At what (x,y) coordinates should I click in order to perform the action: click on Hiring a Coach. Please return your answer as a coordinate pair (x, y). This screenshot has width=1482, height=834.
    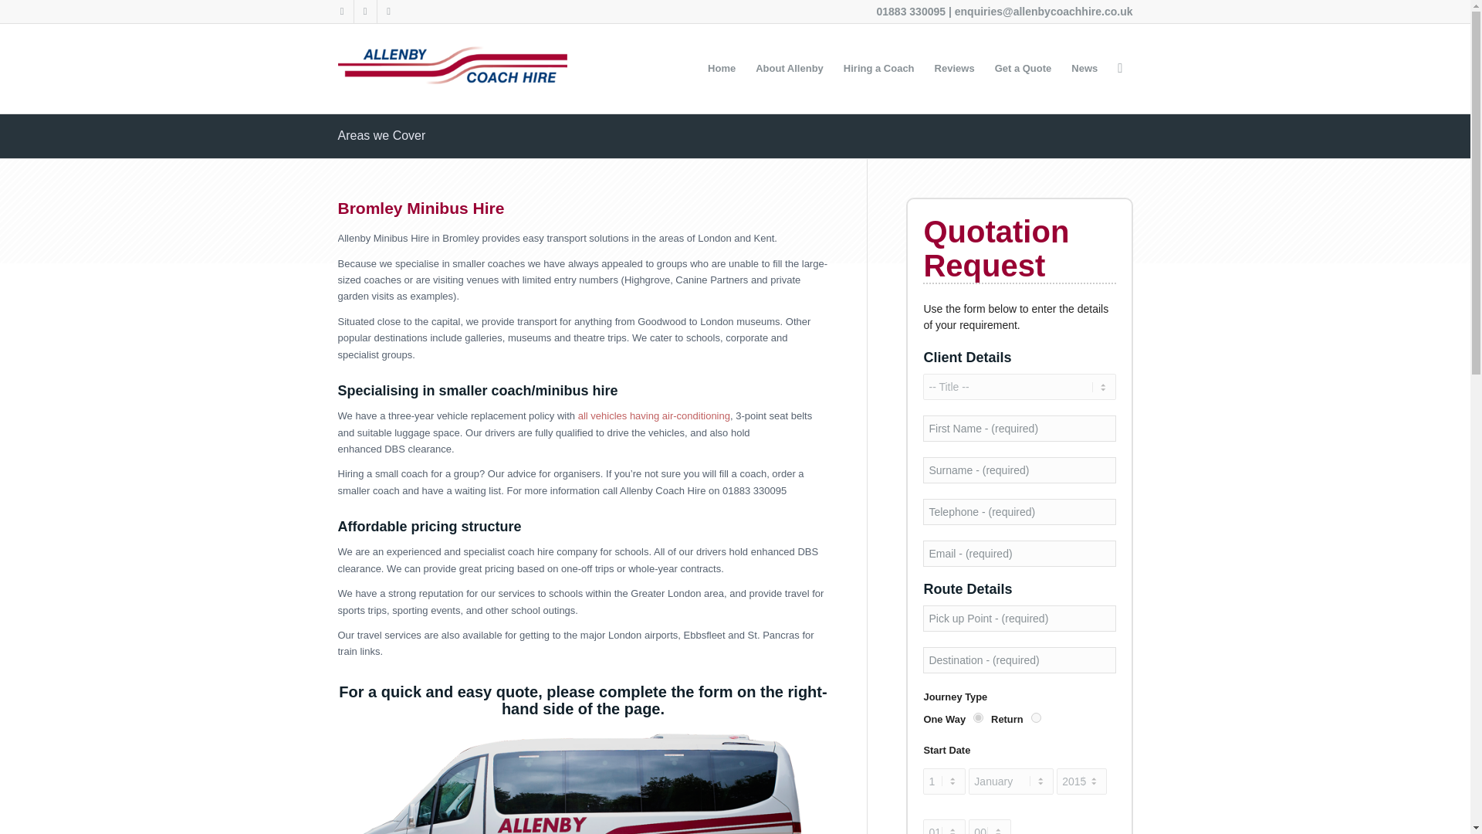
    Looking at the image, I should click on (878, 68).